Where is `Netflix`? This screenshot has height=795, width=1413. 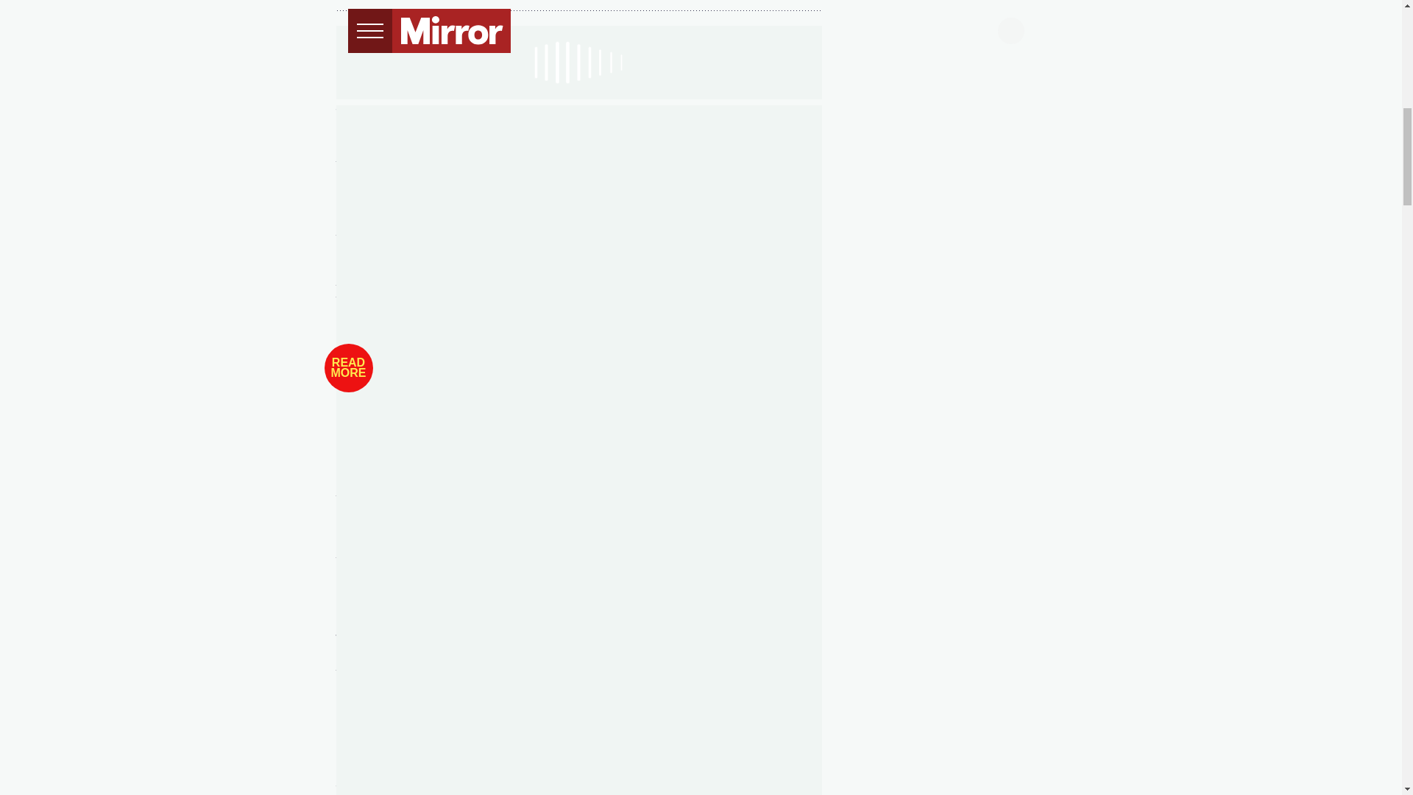 Netflix is located at coordinates (603, 158).